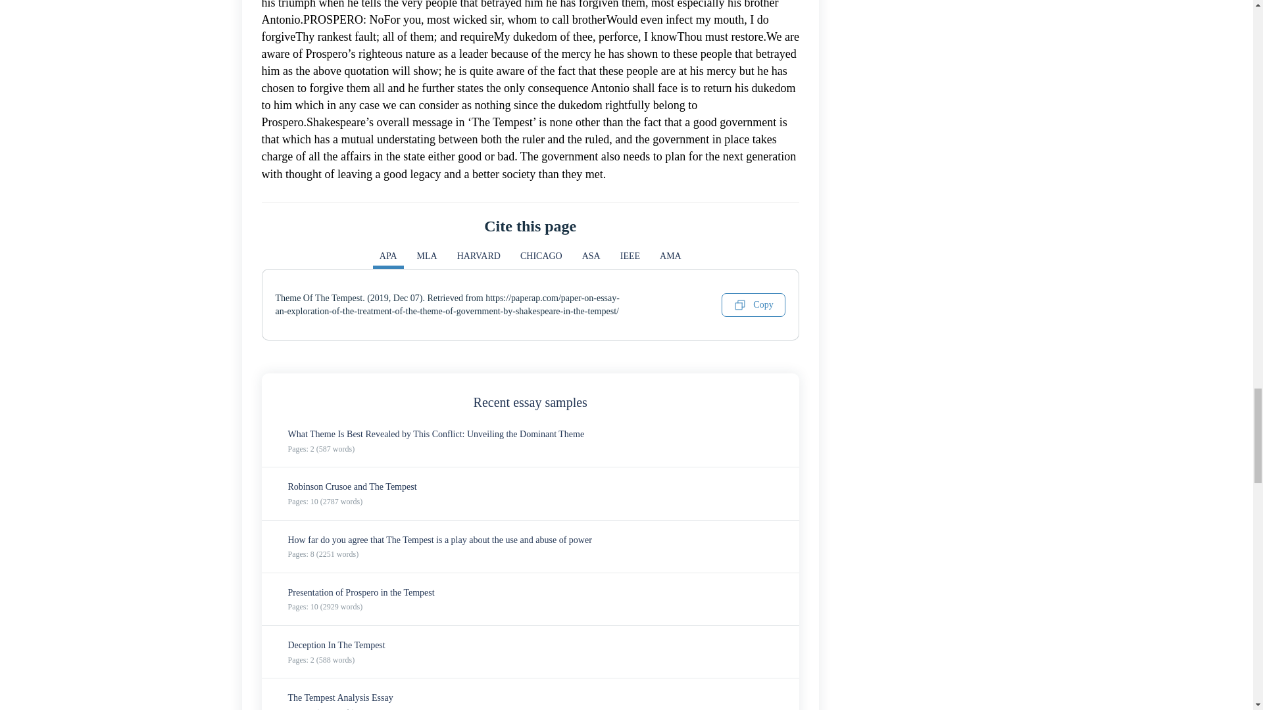 This screenshot has height=710, width=1263. What do you see at coordinates (479, 259) in the screenshot?
I see `HARVARD` at bounding box center [479, 259].